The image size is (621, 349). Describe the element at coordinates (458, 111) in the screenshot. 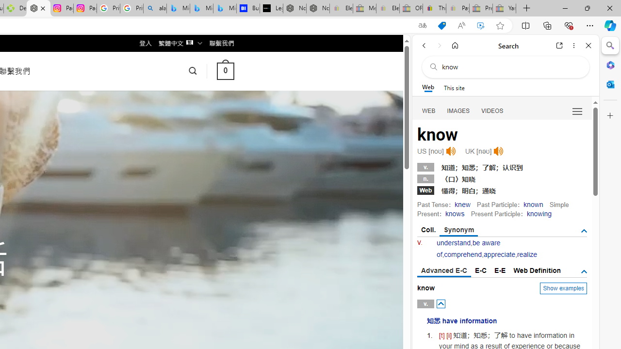

I see `Search Filter, IMAGES` at that location.